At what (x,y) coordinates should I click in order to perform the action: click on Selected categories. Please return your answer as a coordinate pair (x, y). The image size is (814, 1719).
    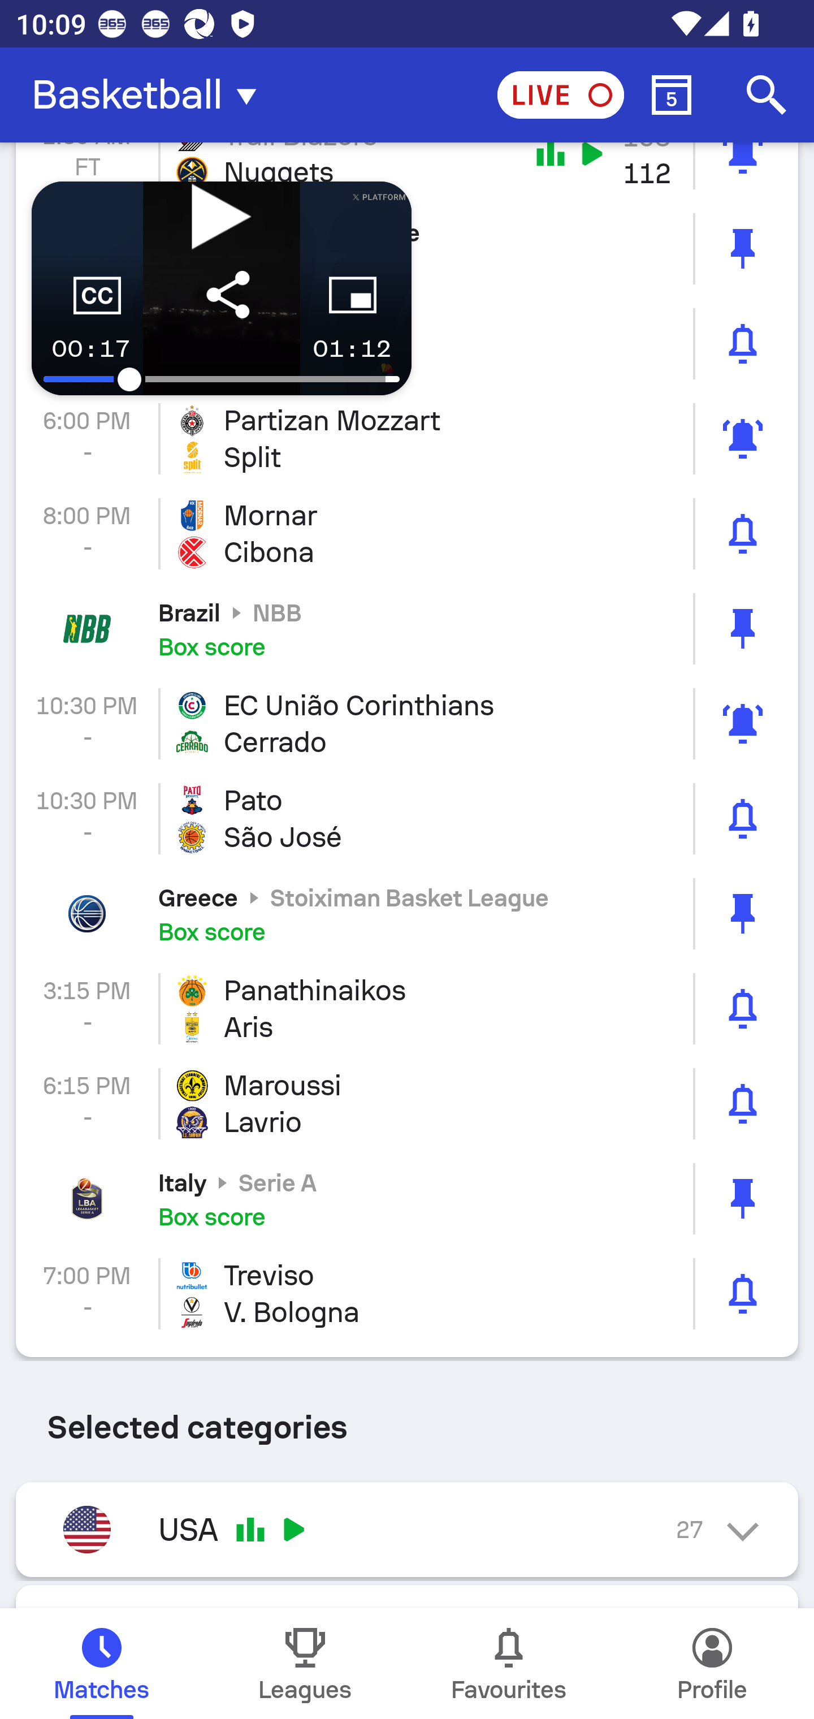
    Looking at the image, I should click on (407, 1419).